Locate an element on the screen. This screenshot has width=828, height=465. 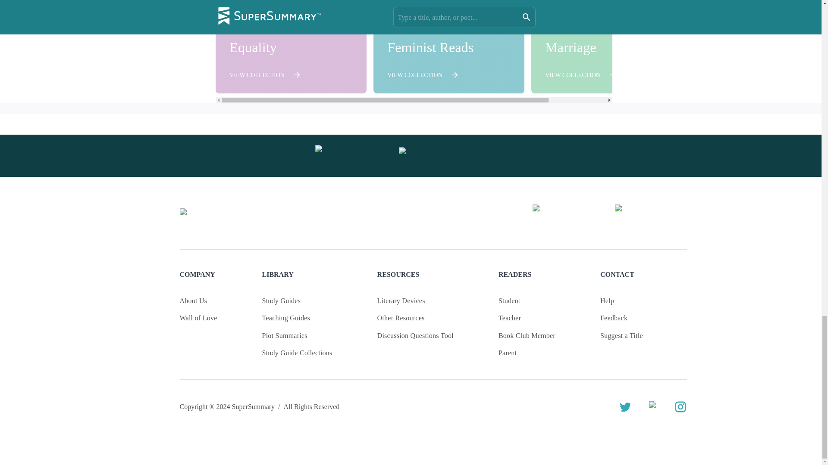
Wall of Love is located at coordinates (298, 353).